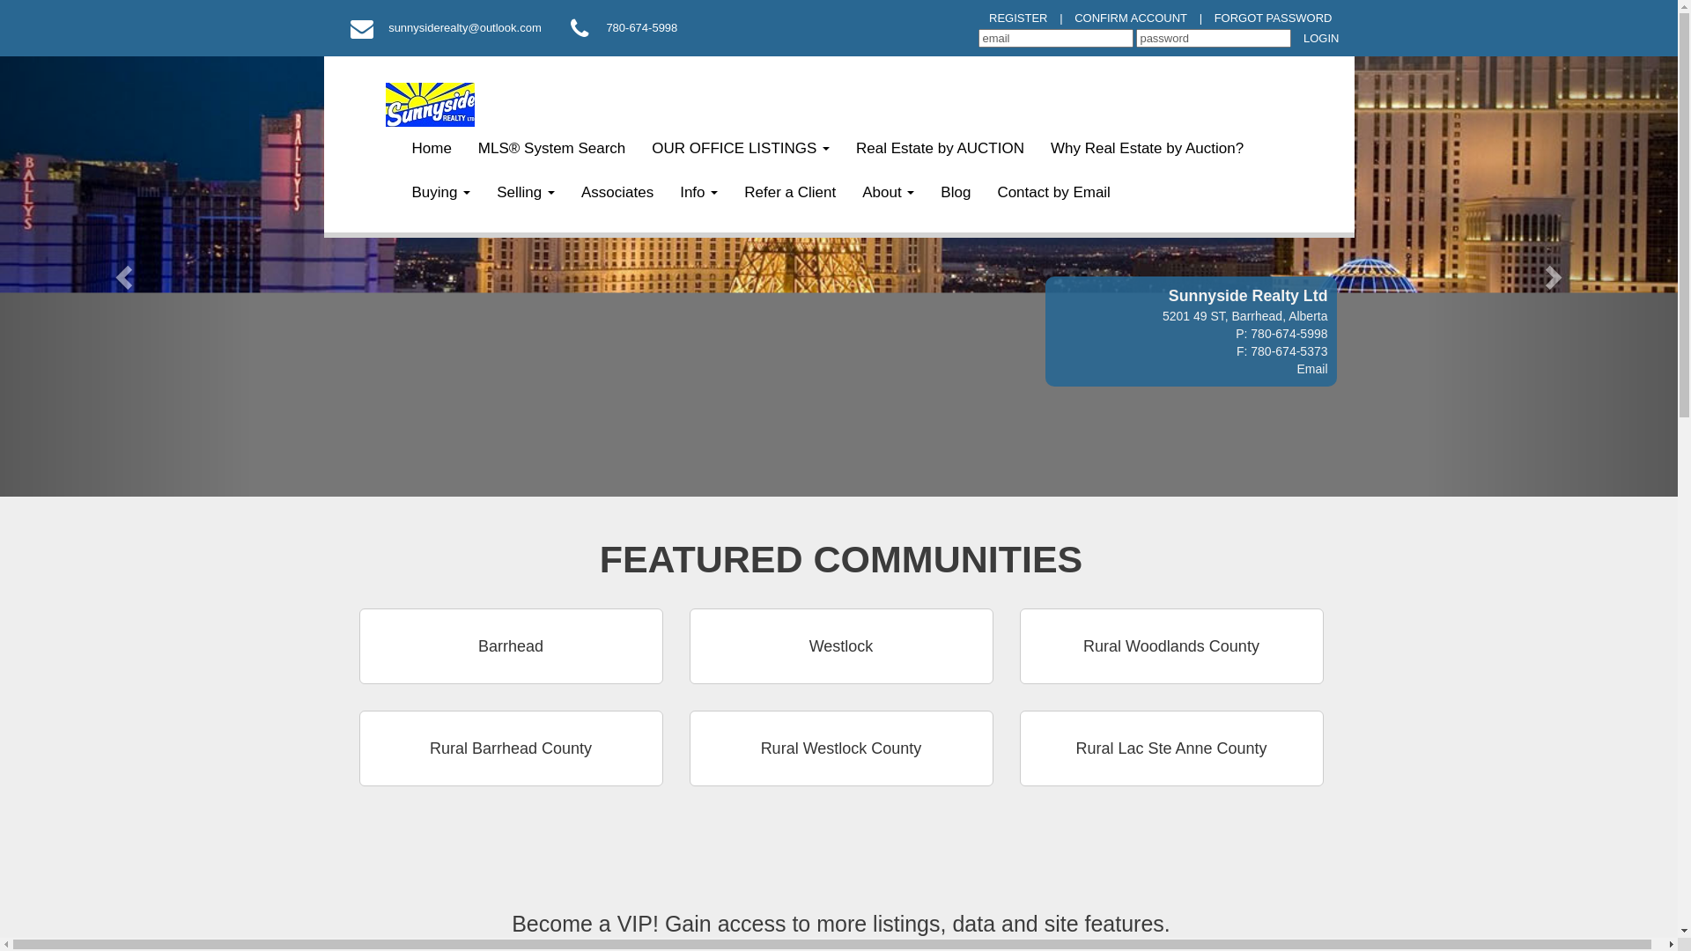 This screenshot has width=1691, height=951. Describe the element at coordinates (888, 193) in the screenshot. I see `About` at that location.